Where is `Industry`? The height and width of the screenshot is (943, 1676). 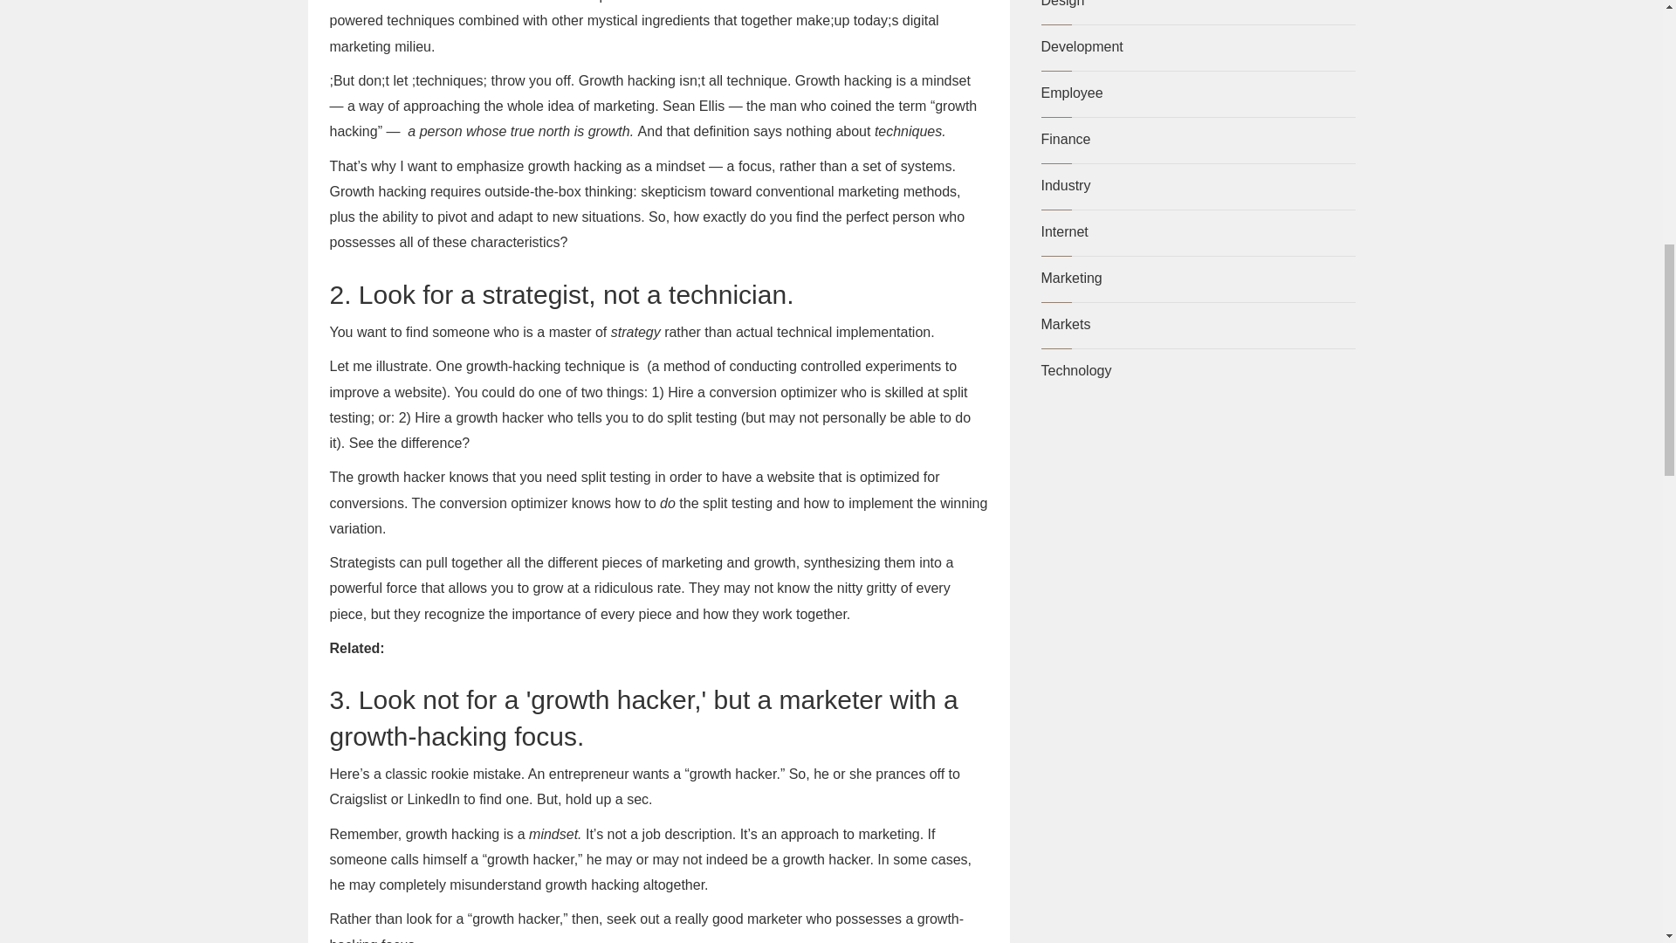 Industry is located at coordinates (1065, 185).